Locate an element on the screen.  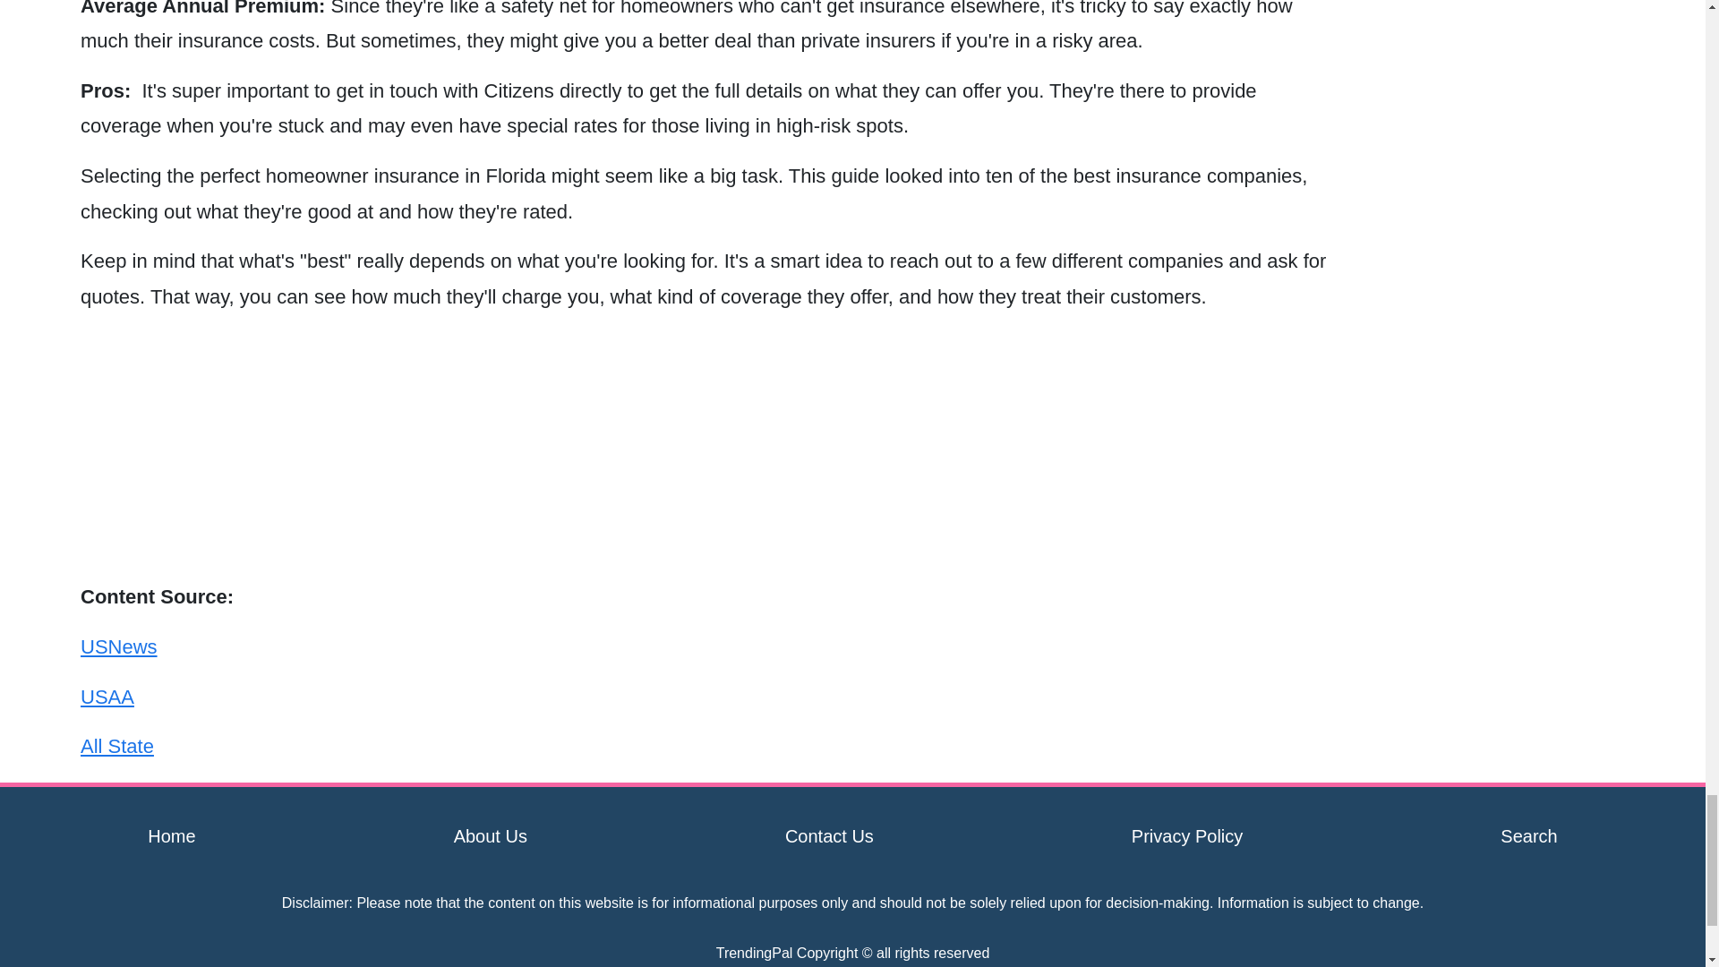
Privacy Policy is located at coordinates (1187, 836).